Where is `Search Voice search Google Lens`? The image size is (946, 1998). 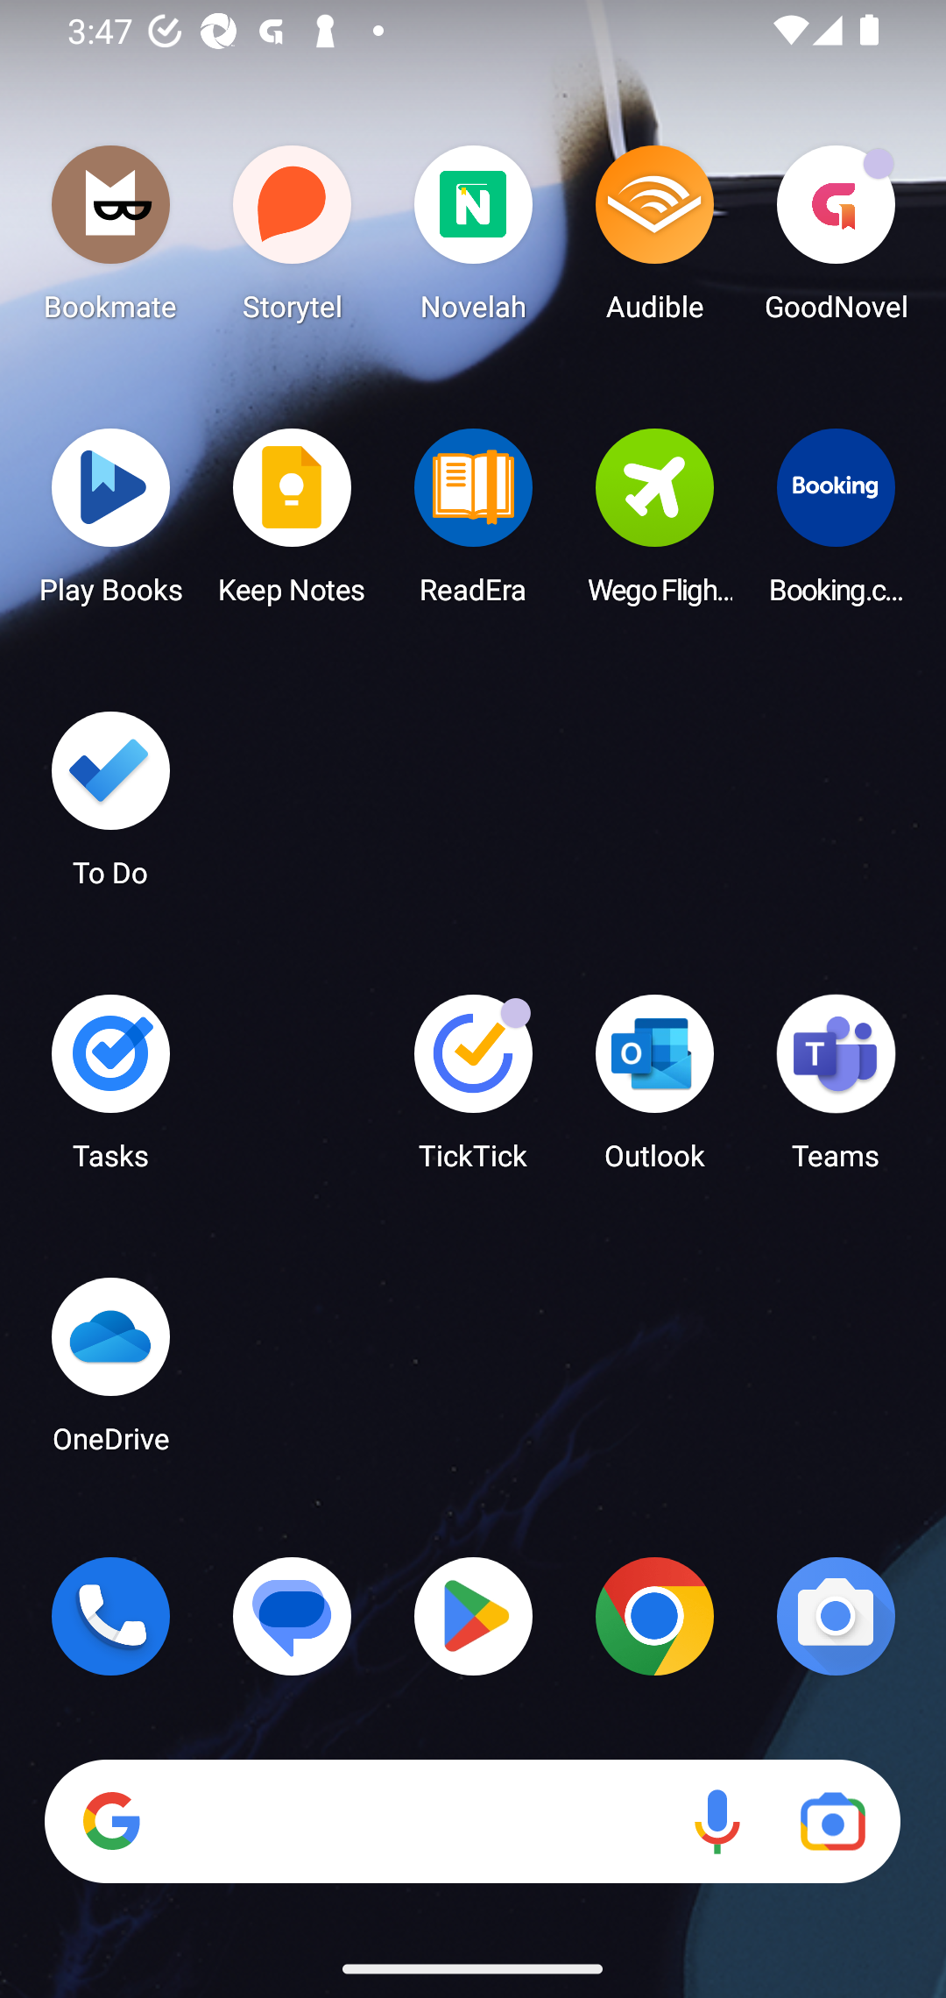 Search Voice search Google Lens is located at coordinates (472, 1822).